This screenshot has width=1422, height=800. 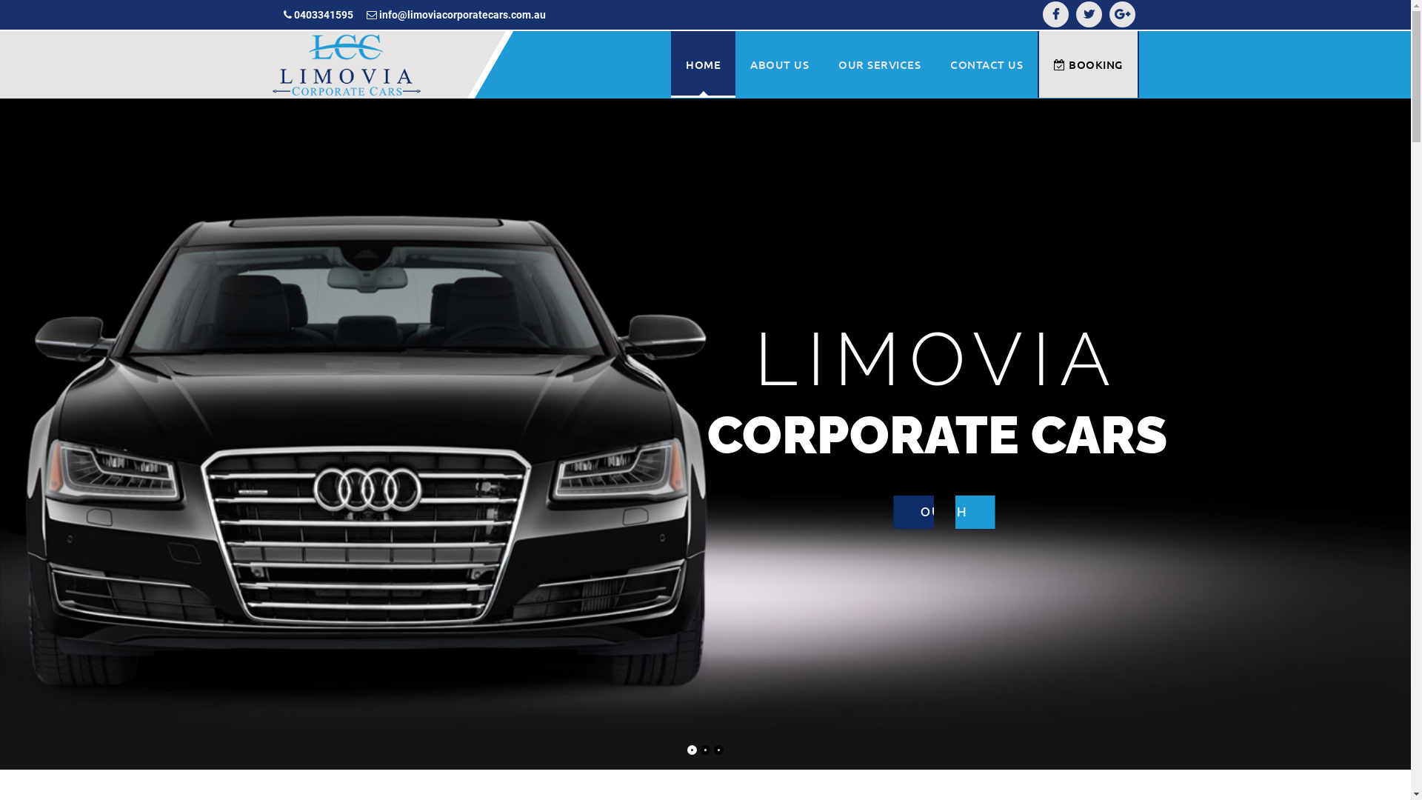 I want to click on Limovia corporate cars, so click(x=347, y=64).